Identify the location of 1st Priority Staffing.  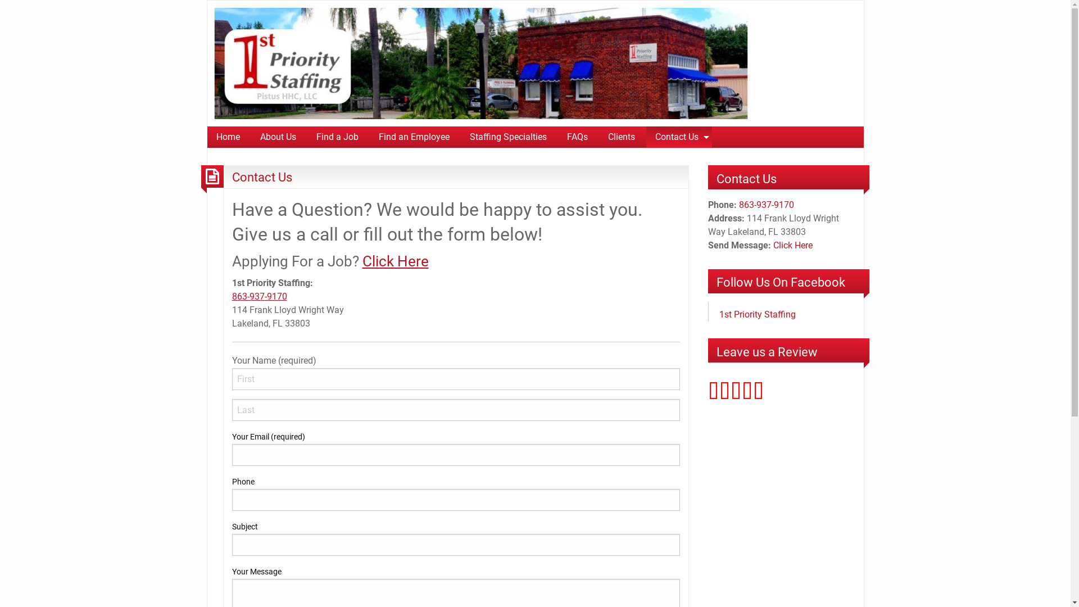
(481, 63).